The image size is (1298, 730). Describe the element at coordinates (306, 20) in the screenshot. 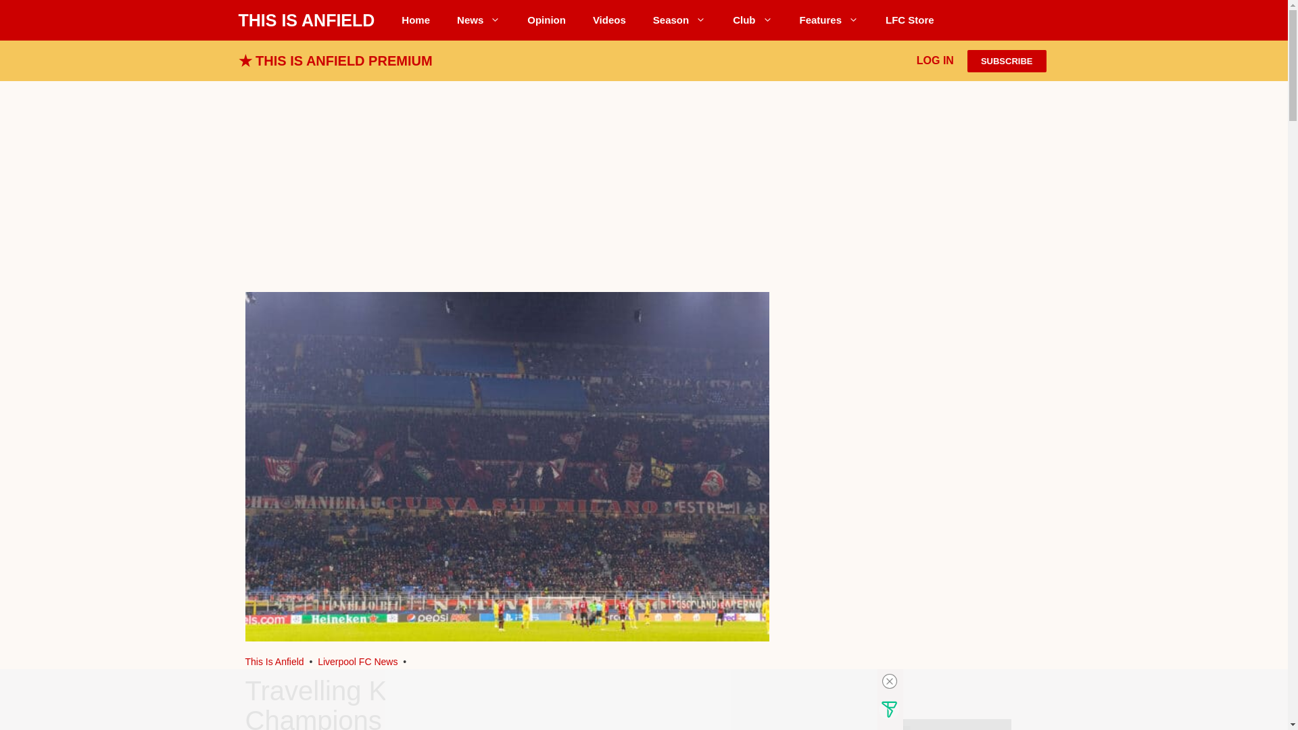

I see `THIS IS ANFIELD` at that location.